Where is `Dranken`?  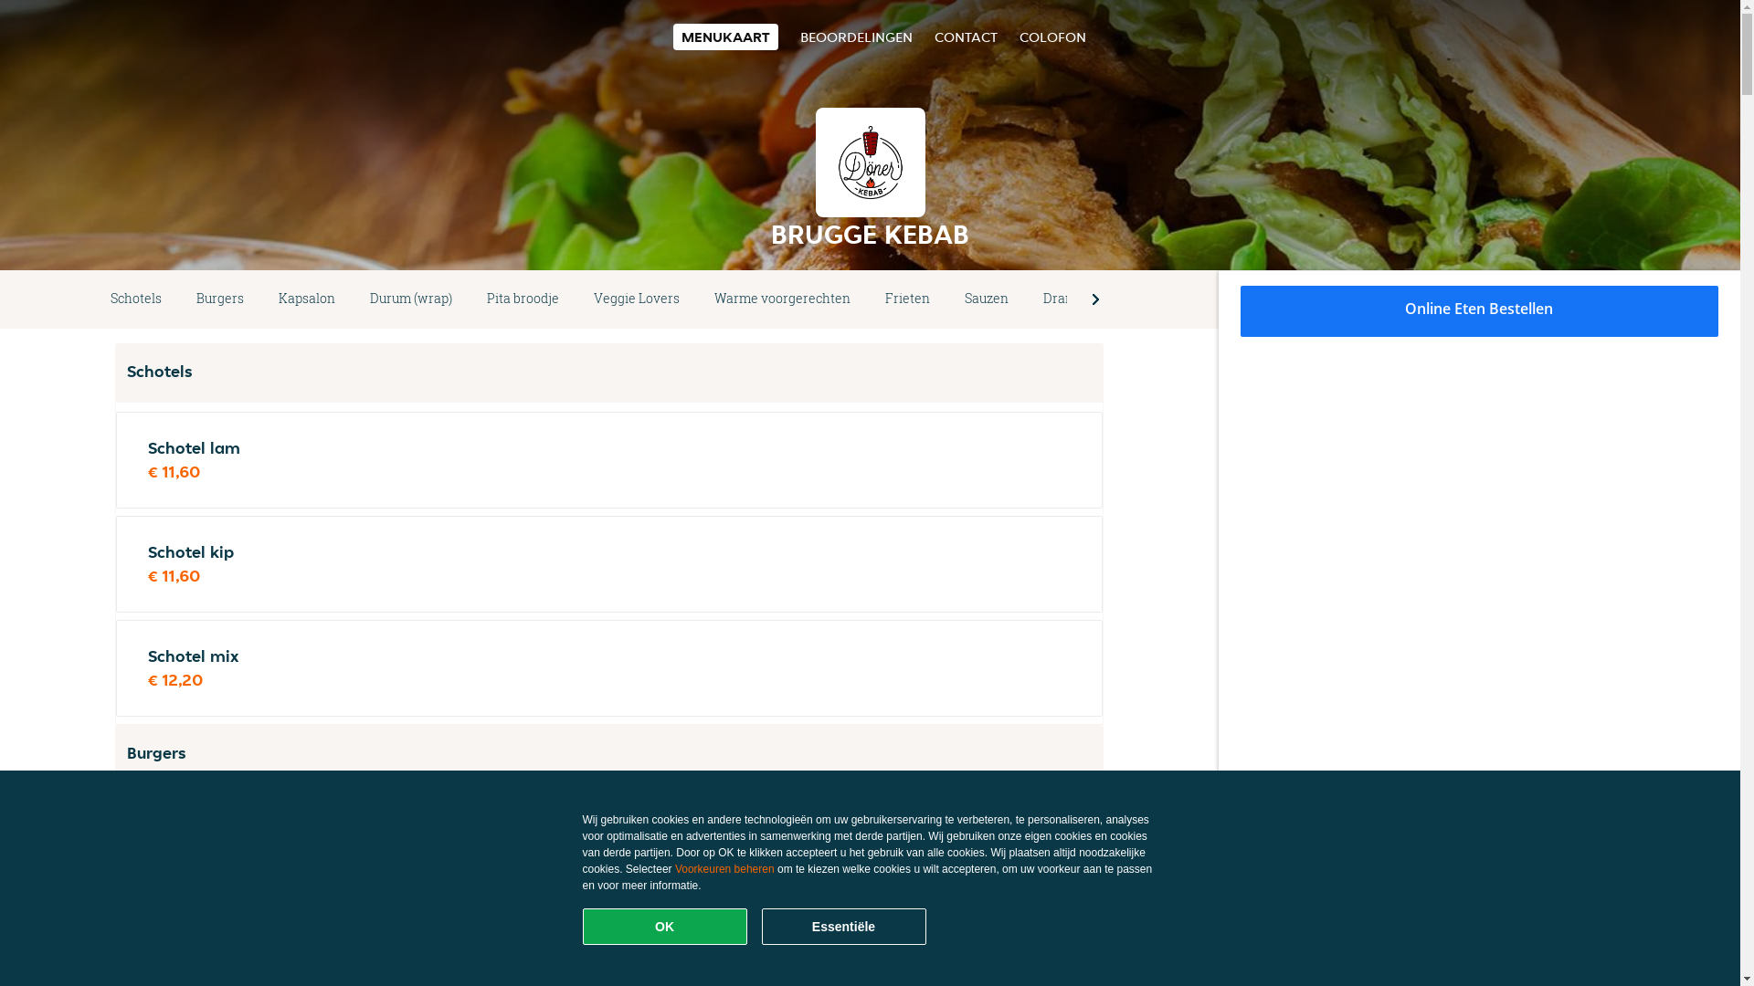
Dranken is located at coordinates (1070, 299).